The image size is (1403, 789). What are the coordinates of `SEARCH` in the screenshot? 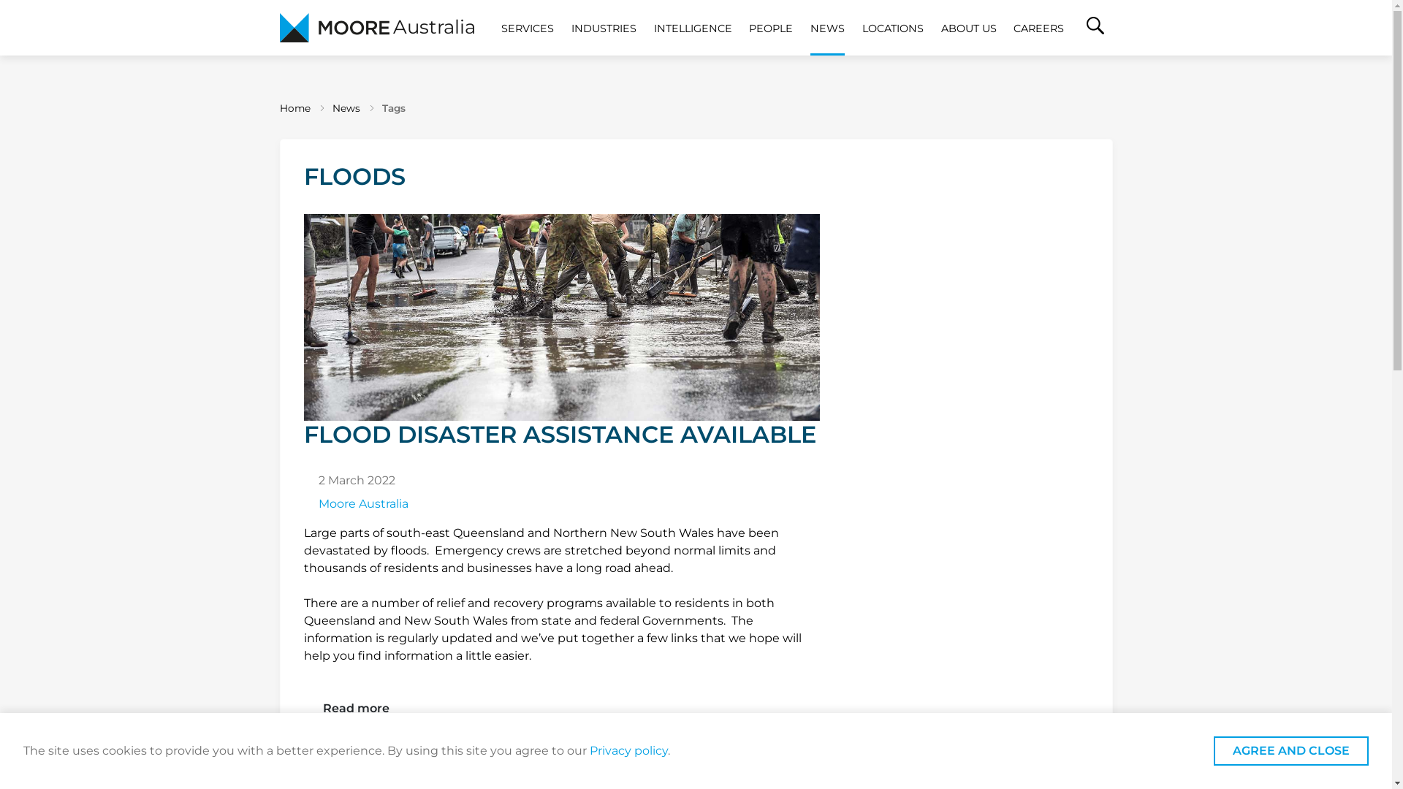 It's located at (1095, 28).